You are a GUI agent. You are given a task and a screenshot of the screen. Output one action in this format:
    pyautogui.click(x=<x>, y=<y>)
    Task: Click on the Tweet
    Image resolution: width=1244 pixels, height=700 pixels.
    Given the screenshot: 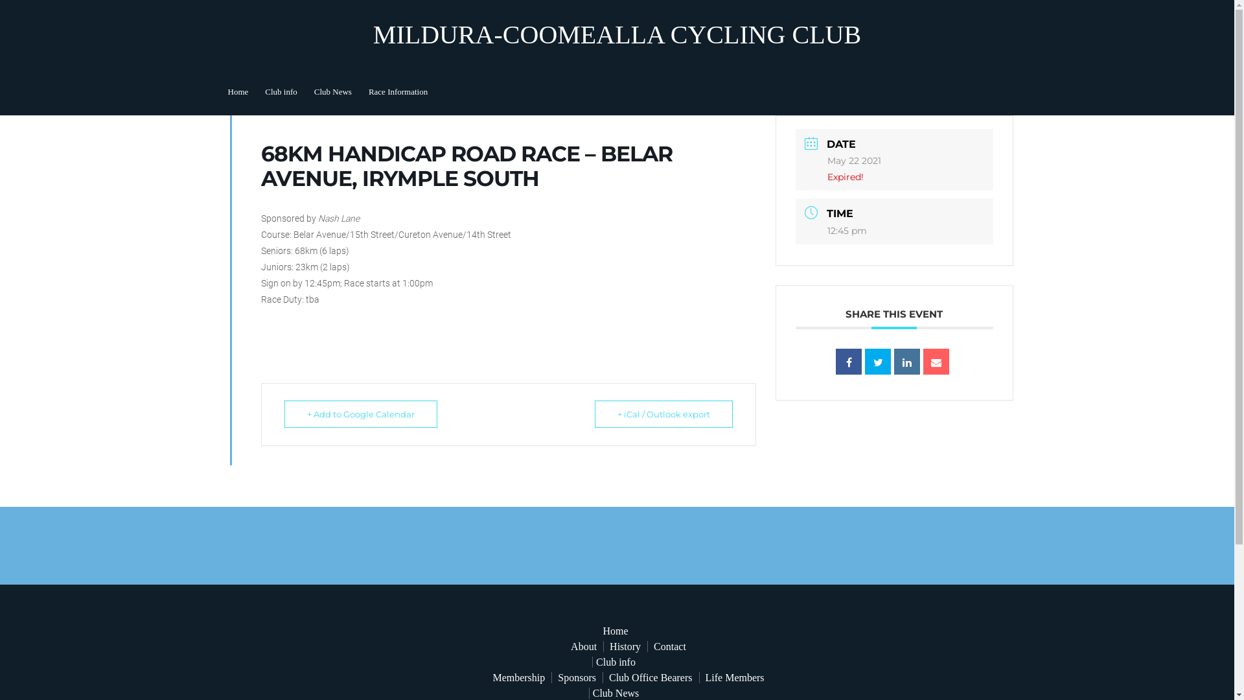 What is the action you would take?
    pyautogui.click(x=878, y=362)
    